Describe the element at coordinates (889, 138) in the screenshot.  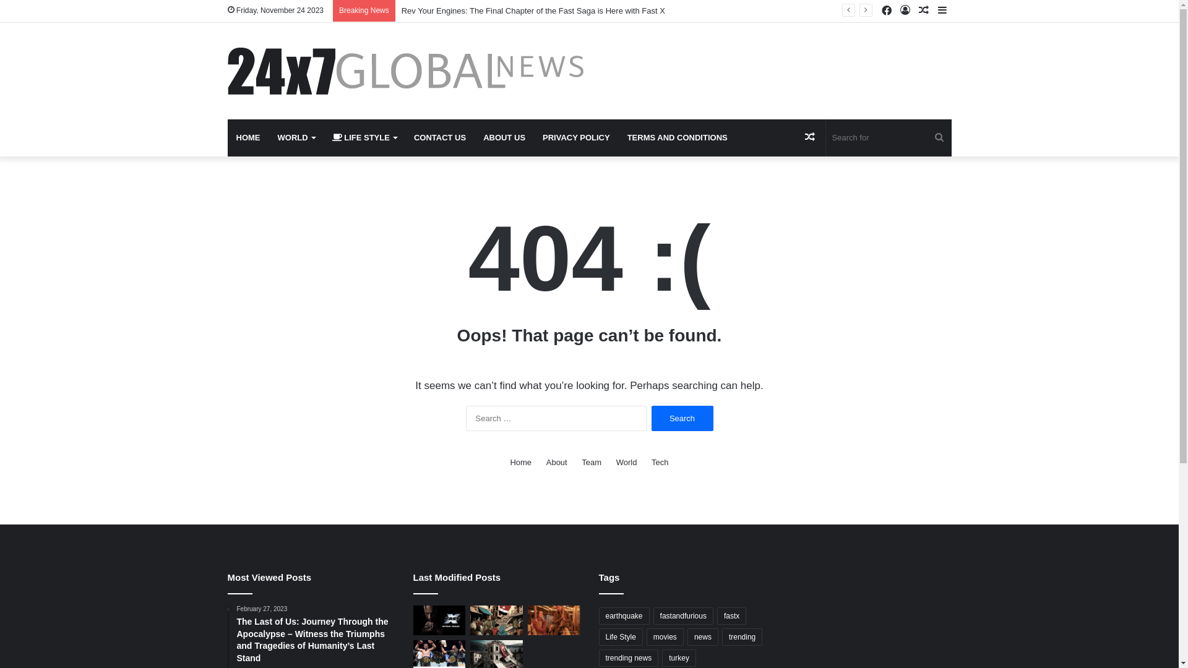
I see `Search for` at that location.